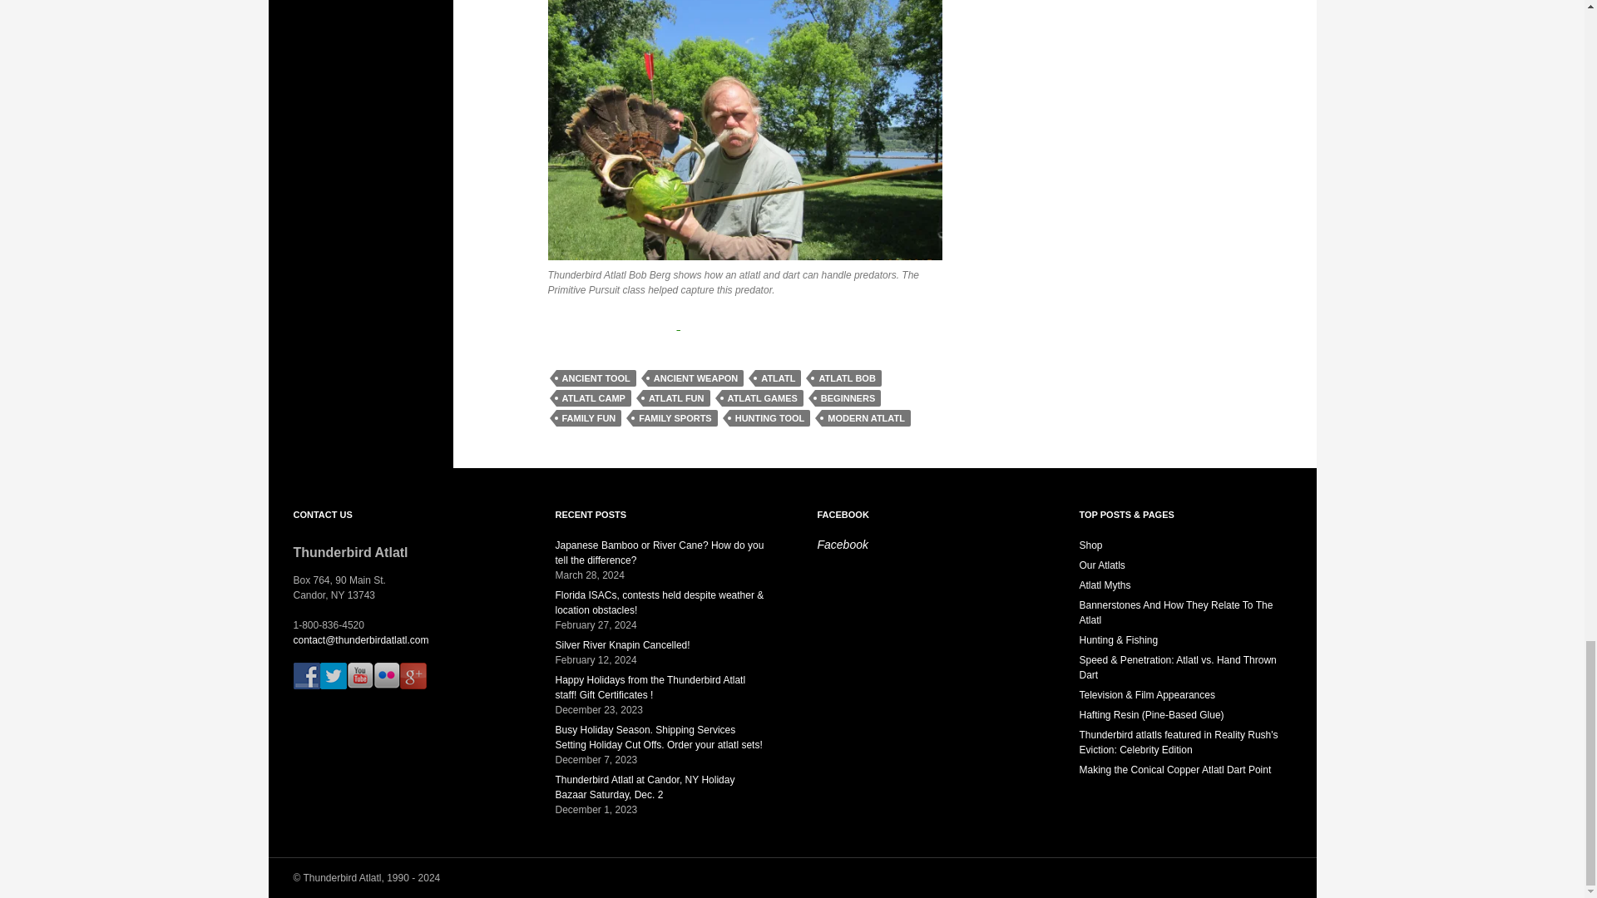 Image resolution: width=1597 pixels, height=898 pixels. Describe the element at coordinates (596, 377) in the screenshot. I see `ANCIENT TOOL` at that location.